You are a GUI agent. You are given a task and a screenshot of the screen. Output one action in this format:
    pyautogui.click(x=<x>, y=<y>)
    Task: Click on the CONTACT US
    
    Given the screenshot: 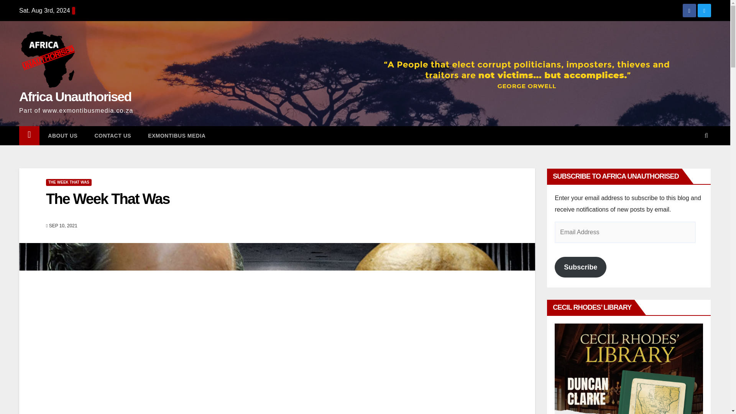 What is the action you would take?
    pyautogui.click(x=113, y=136)
    